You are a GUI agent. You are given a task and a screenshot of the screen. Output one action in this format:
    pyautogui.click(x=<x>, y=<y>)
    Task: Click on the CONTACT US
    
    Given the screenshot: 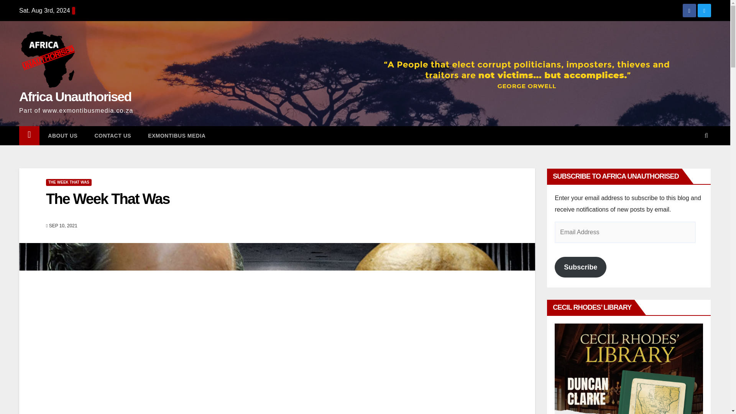 What is the action you would take?
    pyautogui.click(x=113, y=136)
    